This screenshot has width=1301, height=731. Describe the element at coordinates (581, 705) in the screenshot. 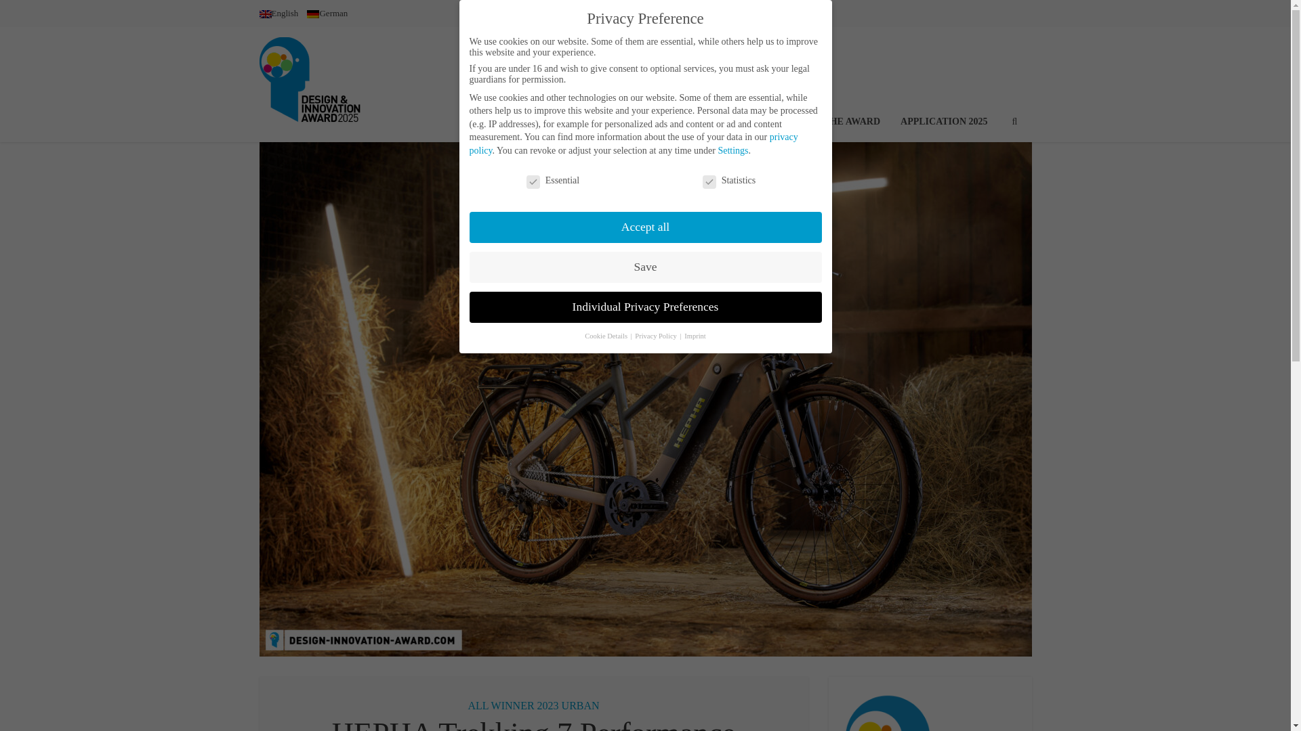

I see `URBAN` at that location.